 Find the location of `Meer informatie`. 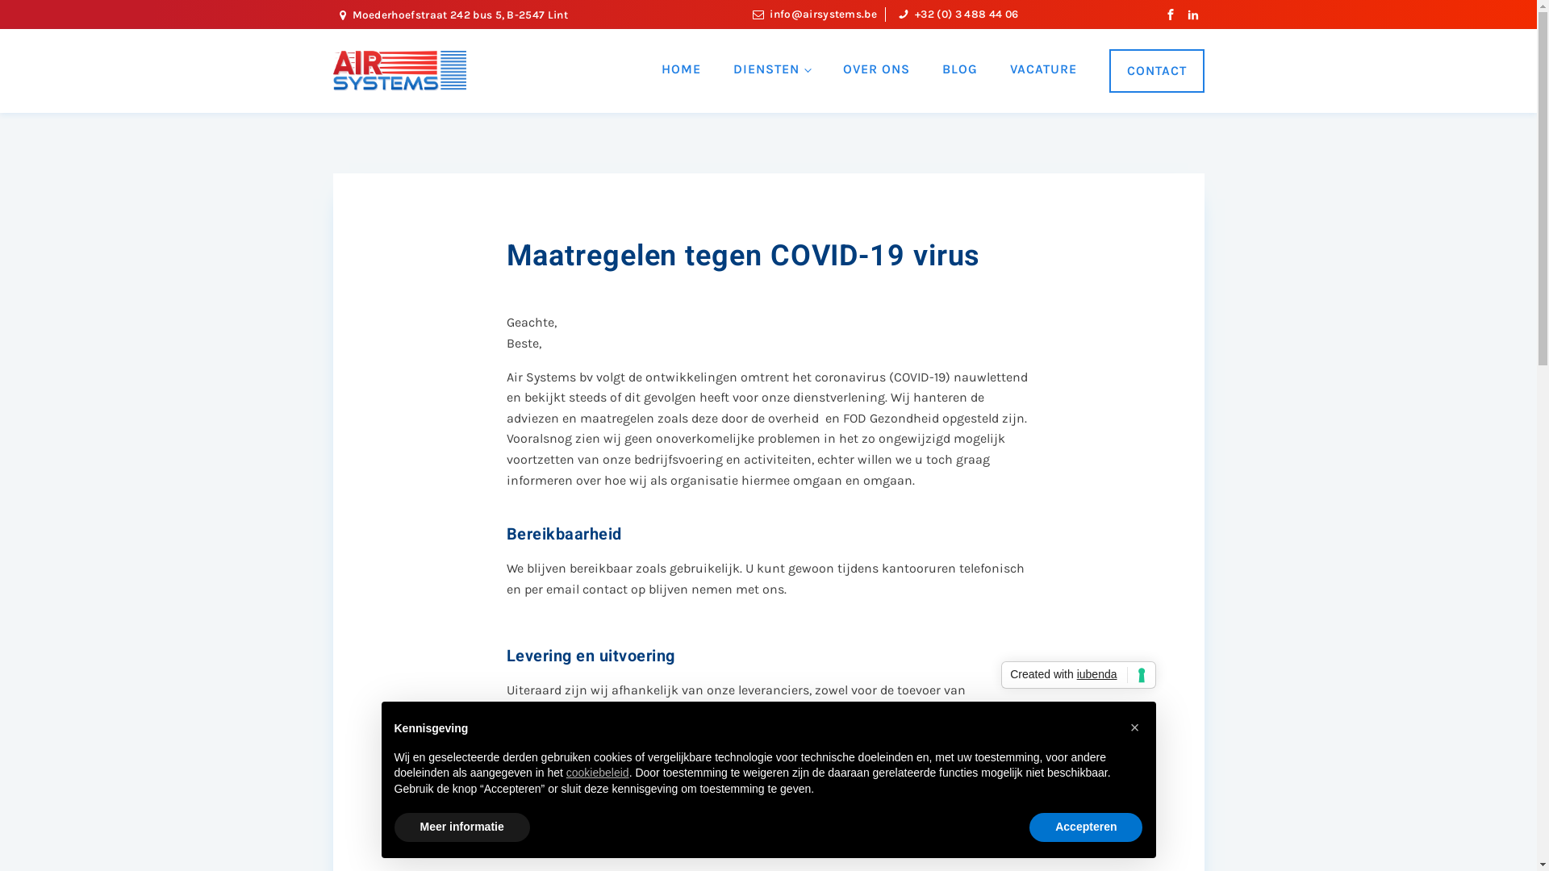

Meer informatie is located at coordinates (461, 827).